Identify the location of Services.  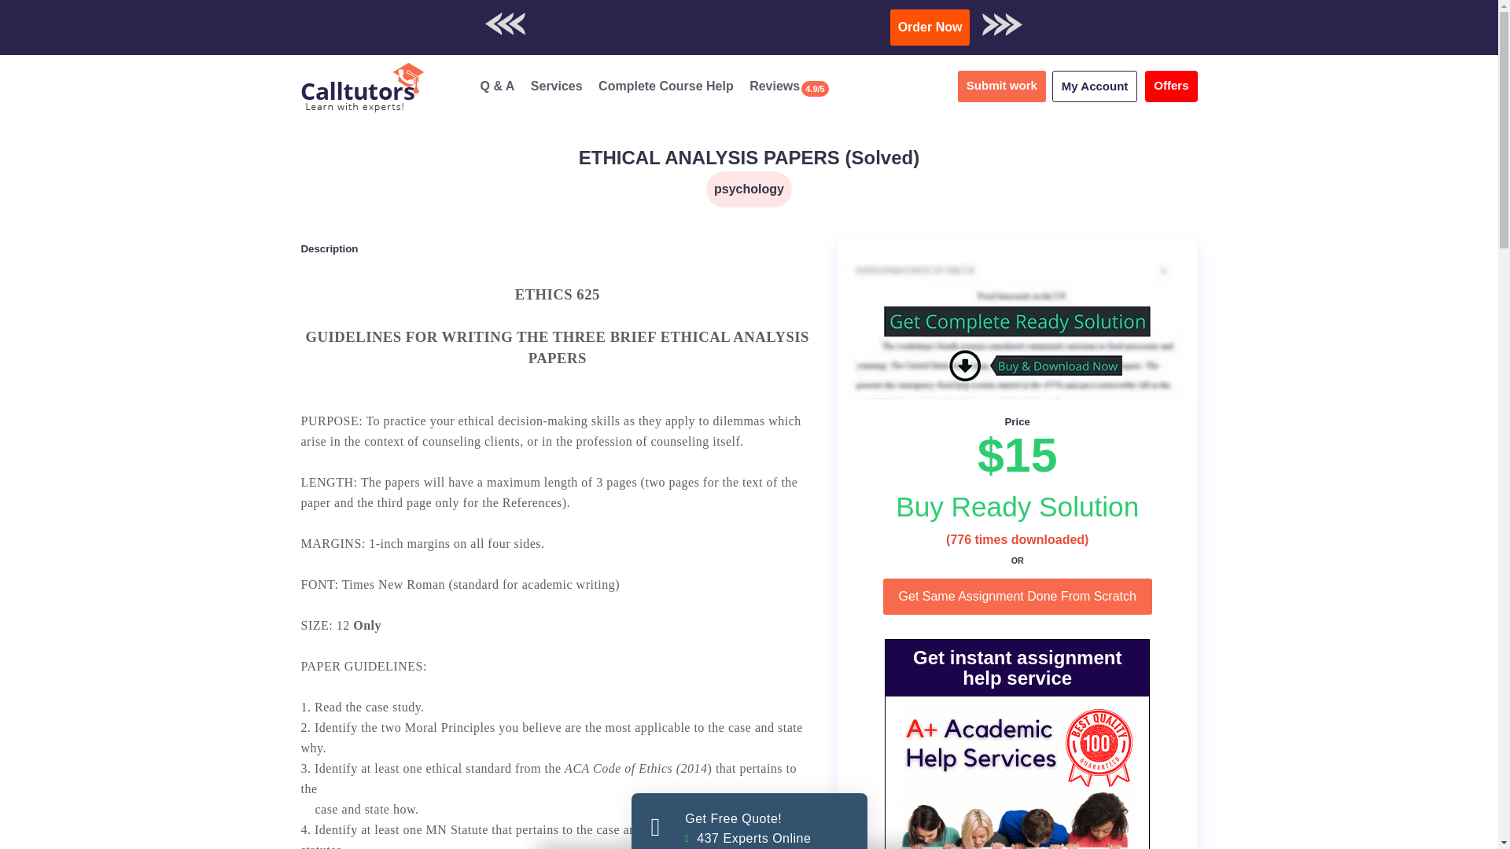
(934, 20).